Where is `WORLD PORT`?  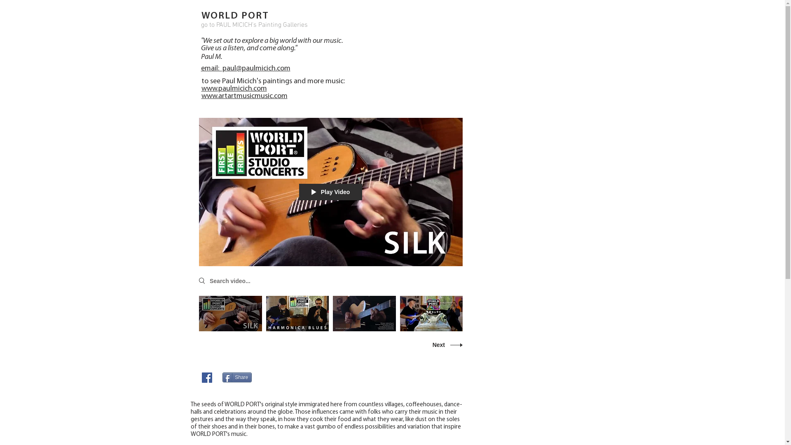
WORLD PORT is located at coordinates (235, 16).